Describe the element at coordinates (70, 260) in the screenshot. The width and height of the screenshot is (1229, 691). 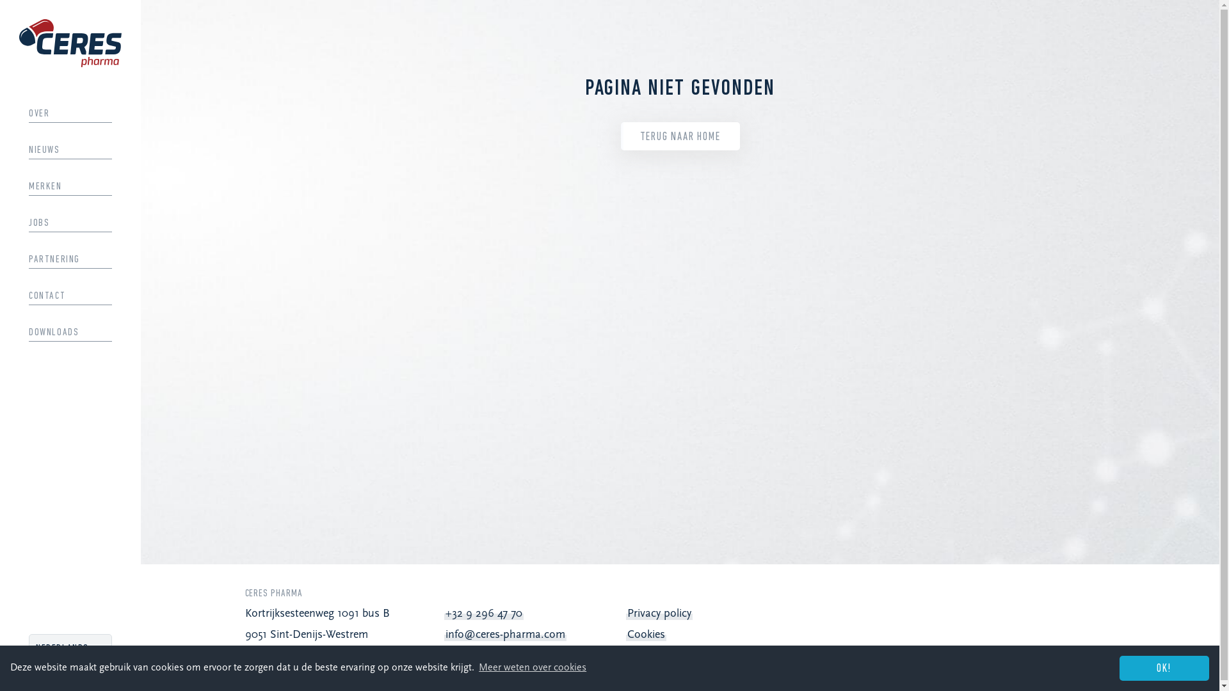
I see `PARTNERING` at that location.